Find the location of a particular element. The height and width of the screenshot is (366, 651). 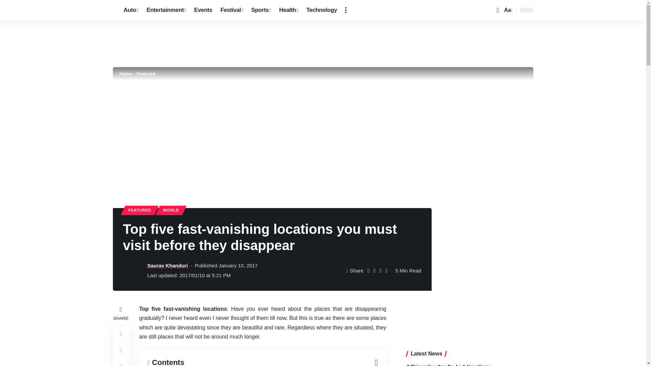

Aa is located at coordinates (508, 10).